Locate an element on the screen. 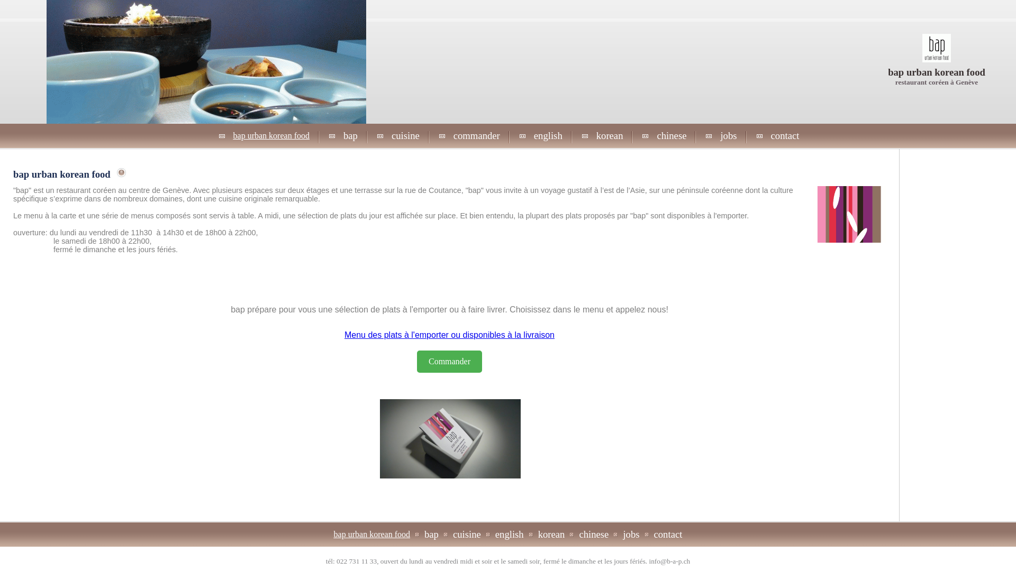 The height and width of the screenshot is (571, 1016). chinese is located at coordinates (672, 135).